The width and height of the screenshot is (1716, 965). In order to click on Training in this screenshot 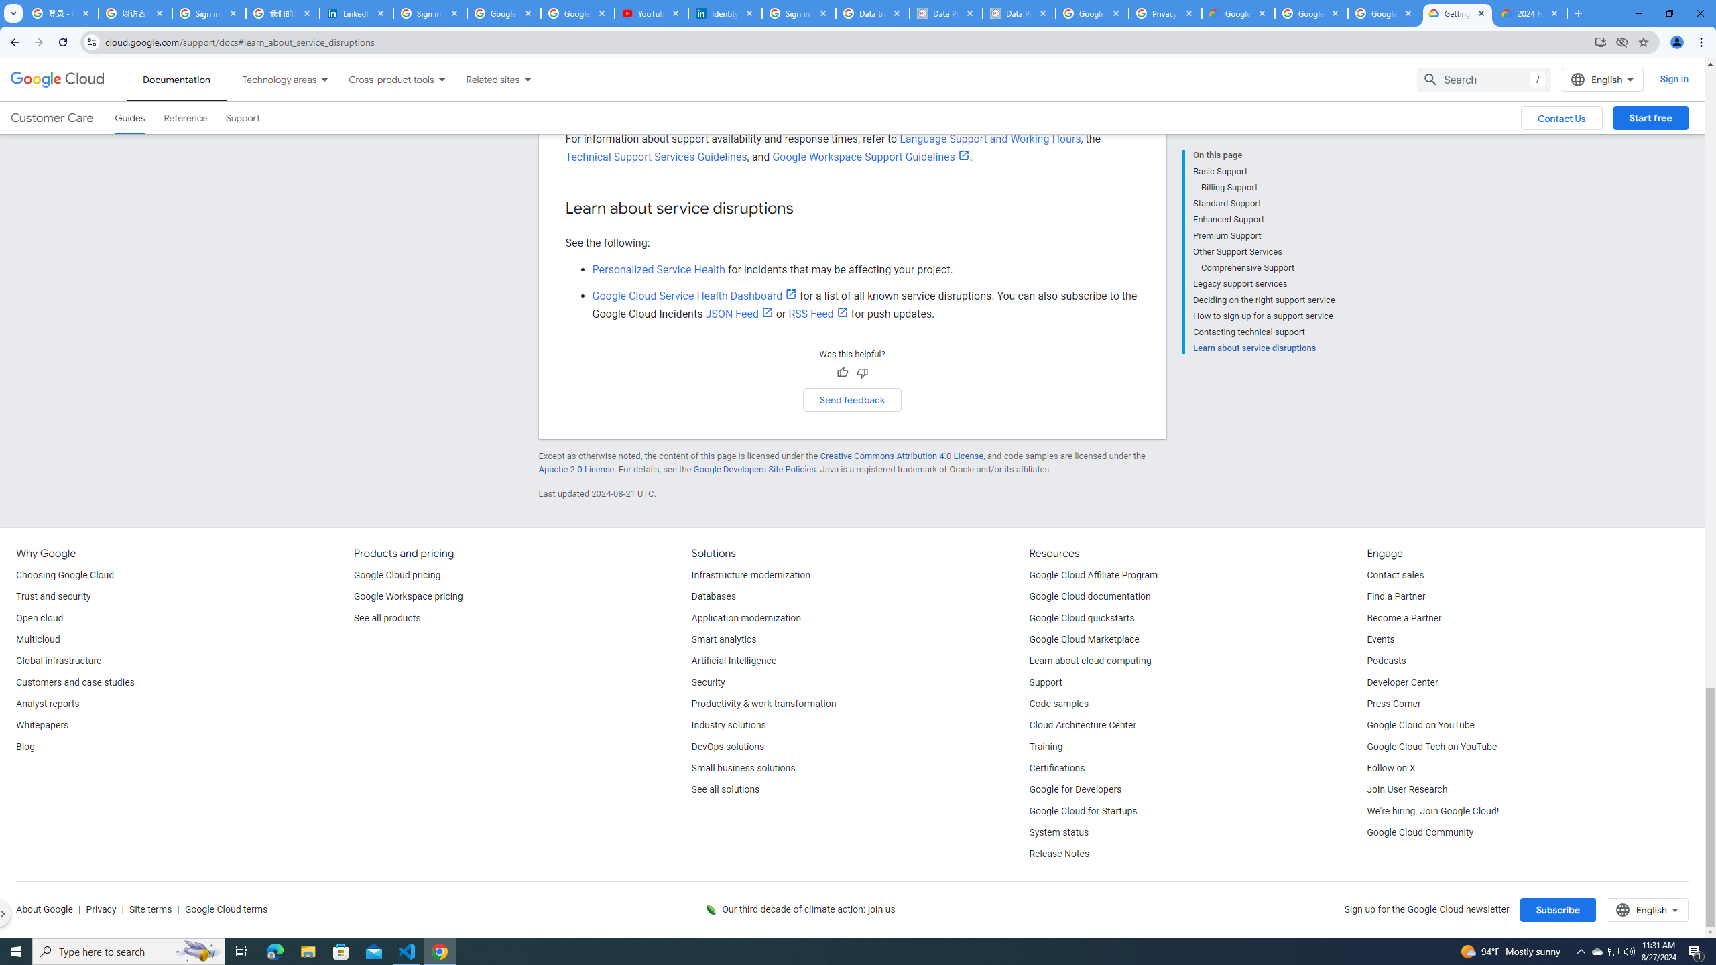, I will do `click(1047, 747)`.